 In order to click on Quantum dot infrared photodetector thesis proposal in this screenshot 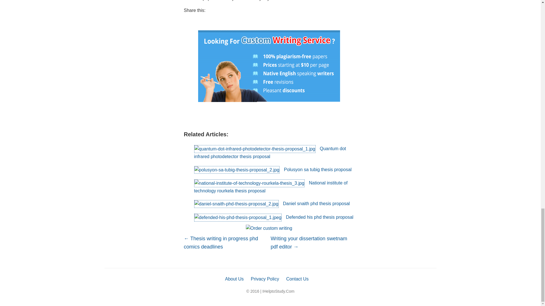, I will do `click(270, 152)`.